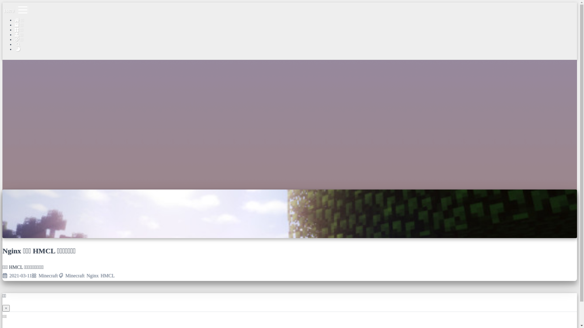 The height and width of the screenshot is (328, 584). I want to click on Minecraft, so click(48, 276).